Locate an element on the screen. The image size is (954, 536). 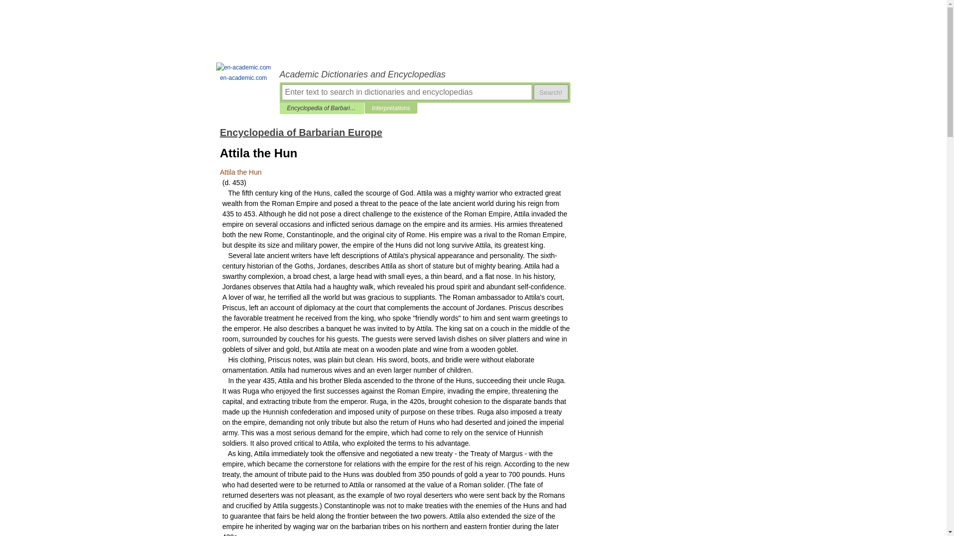
Search! is located at coordinates (551, 92).